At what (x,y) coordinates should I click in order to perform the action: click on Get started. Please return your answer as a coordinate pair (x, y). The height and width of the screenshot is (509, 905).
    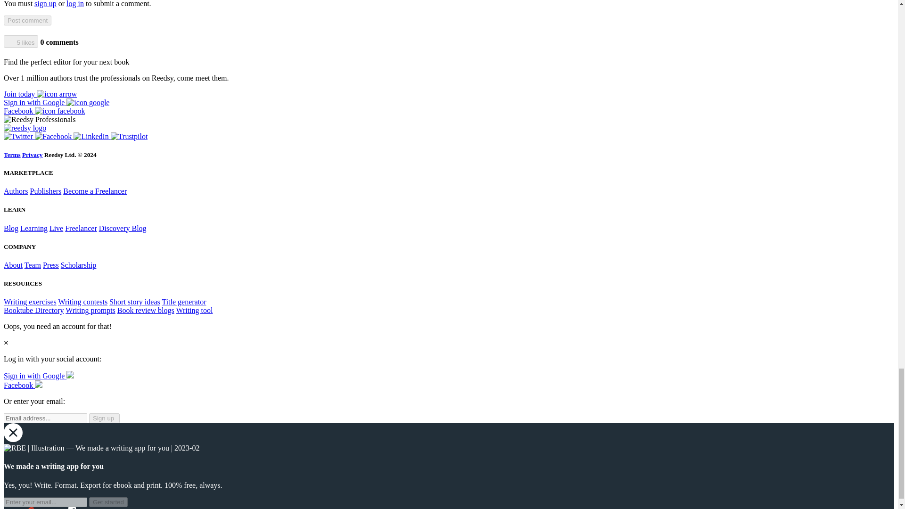
    Looking at the image, I should click on (108, 502).